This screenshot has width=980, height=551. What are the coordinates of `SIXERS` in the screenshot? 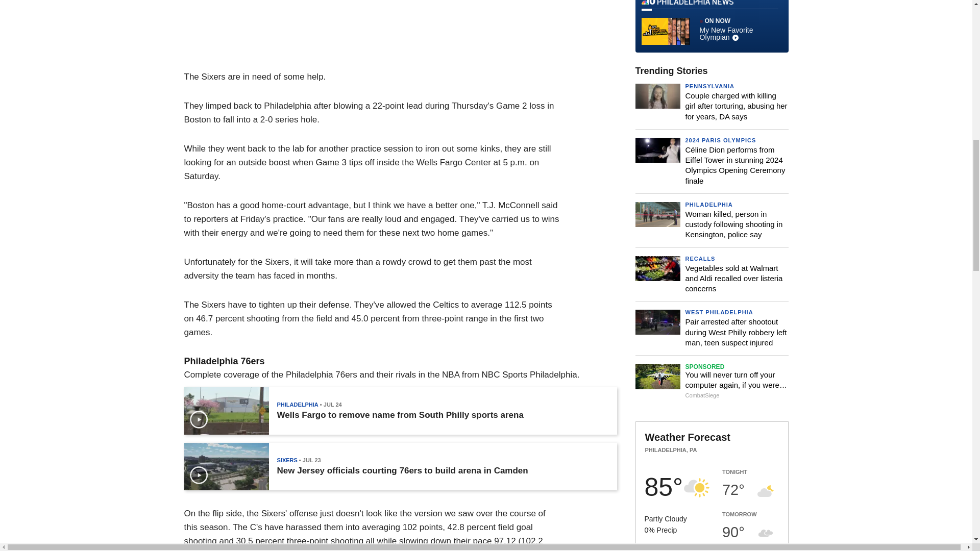 It's located at (286, 460).